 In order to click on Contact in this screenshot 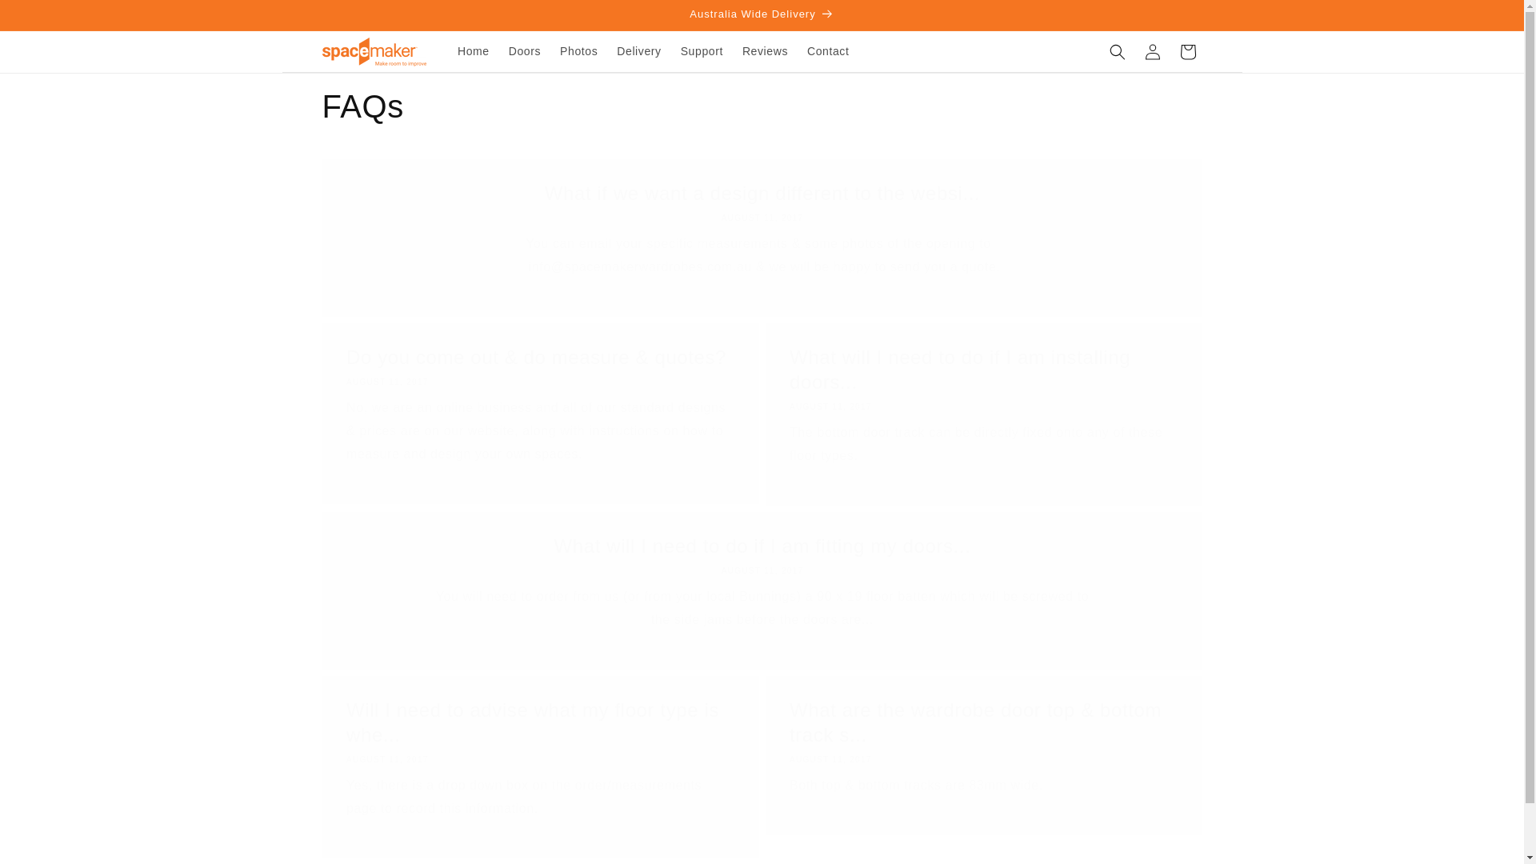, I will do `click(827, 51)`.